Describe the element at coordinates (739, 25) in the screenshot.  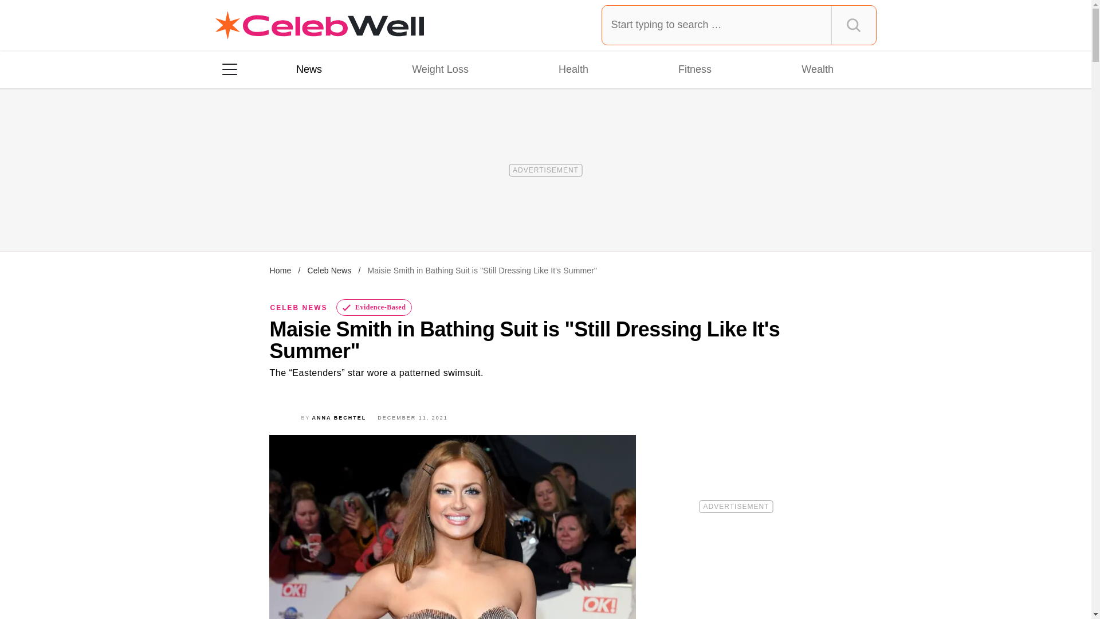
I see `Type and press Enter to search` at that location.